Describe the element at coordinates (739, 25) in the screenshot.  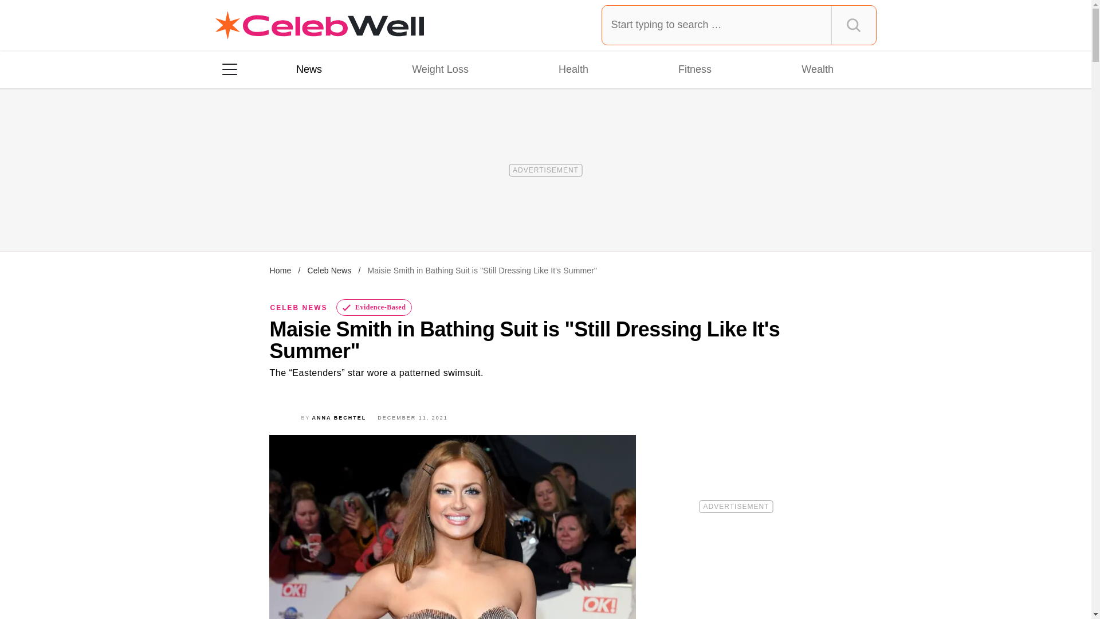
I see `Type and press Enter to search` at that location.